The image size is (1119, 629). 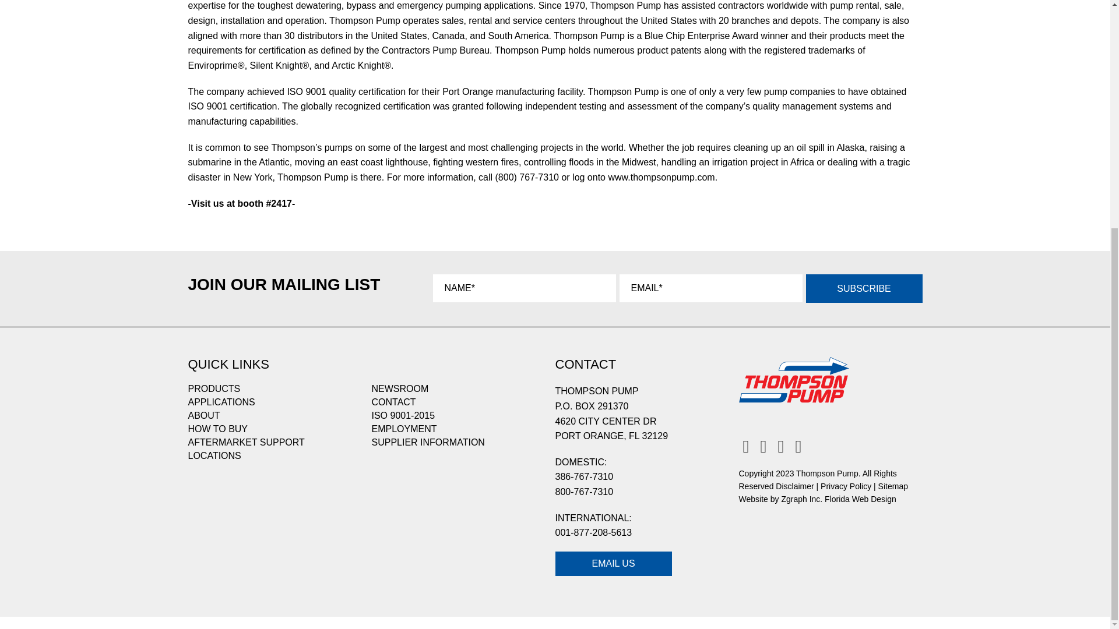 I want to click on AFTERMARKET SUPPORT, so click(x=246, y=442).